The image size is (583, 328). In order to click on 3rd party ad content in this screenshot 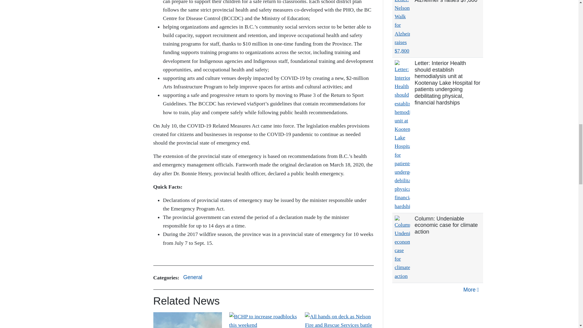, I will do `click(438, 316)`.